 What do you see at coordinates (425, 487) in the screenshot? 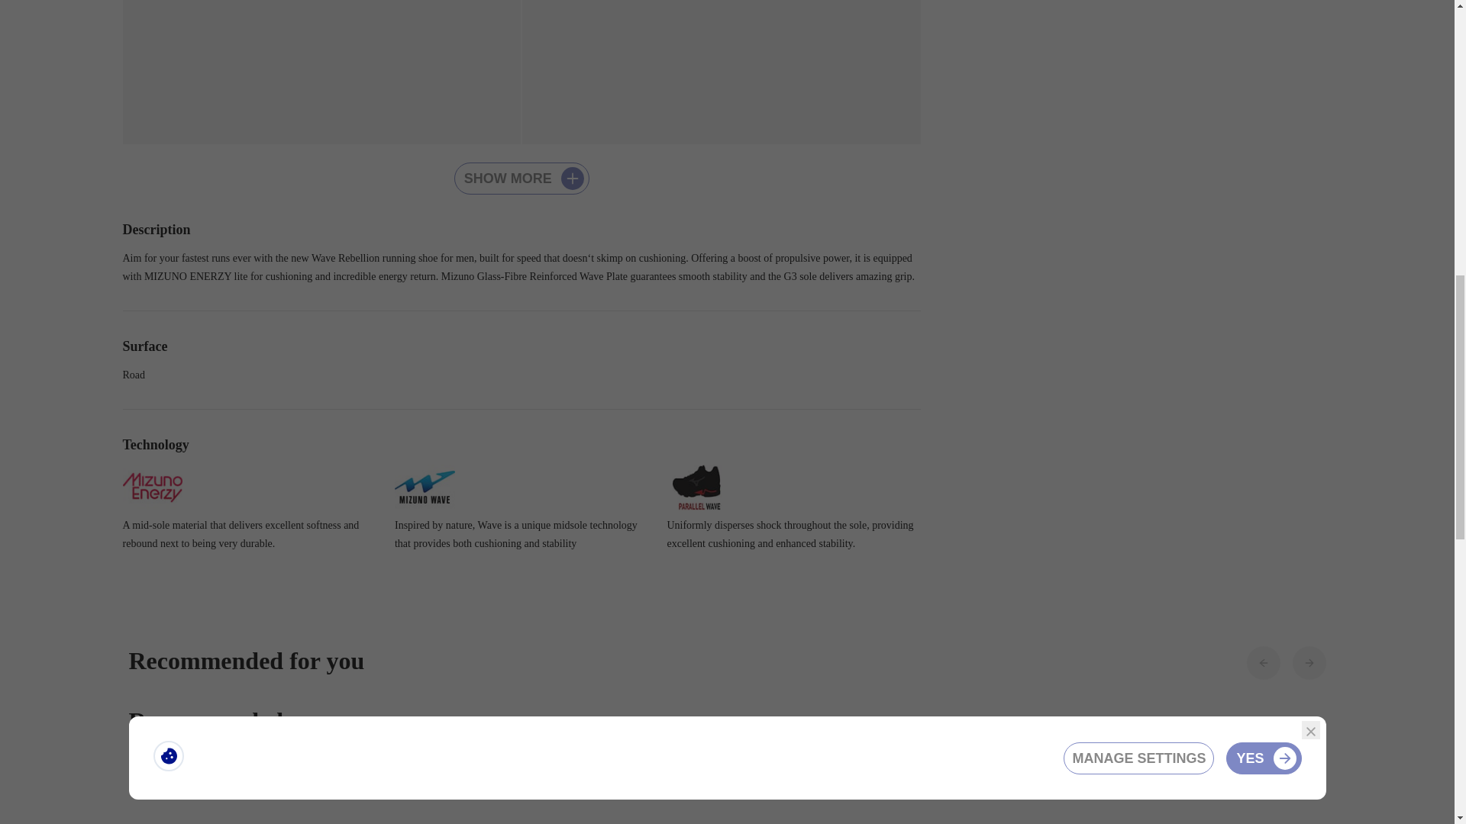
I see `Mizuno Wave` at bounding box center [425, 487].